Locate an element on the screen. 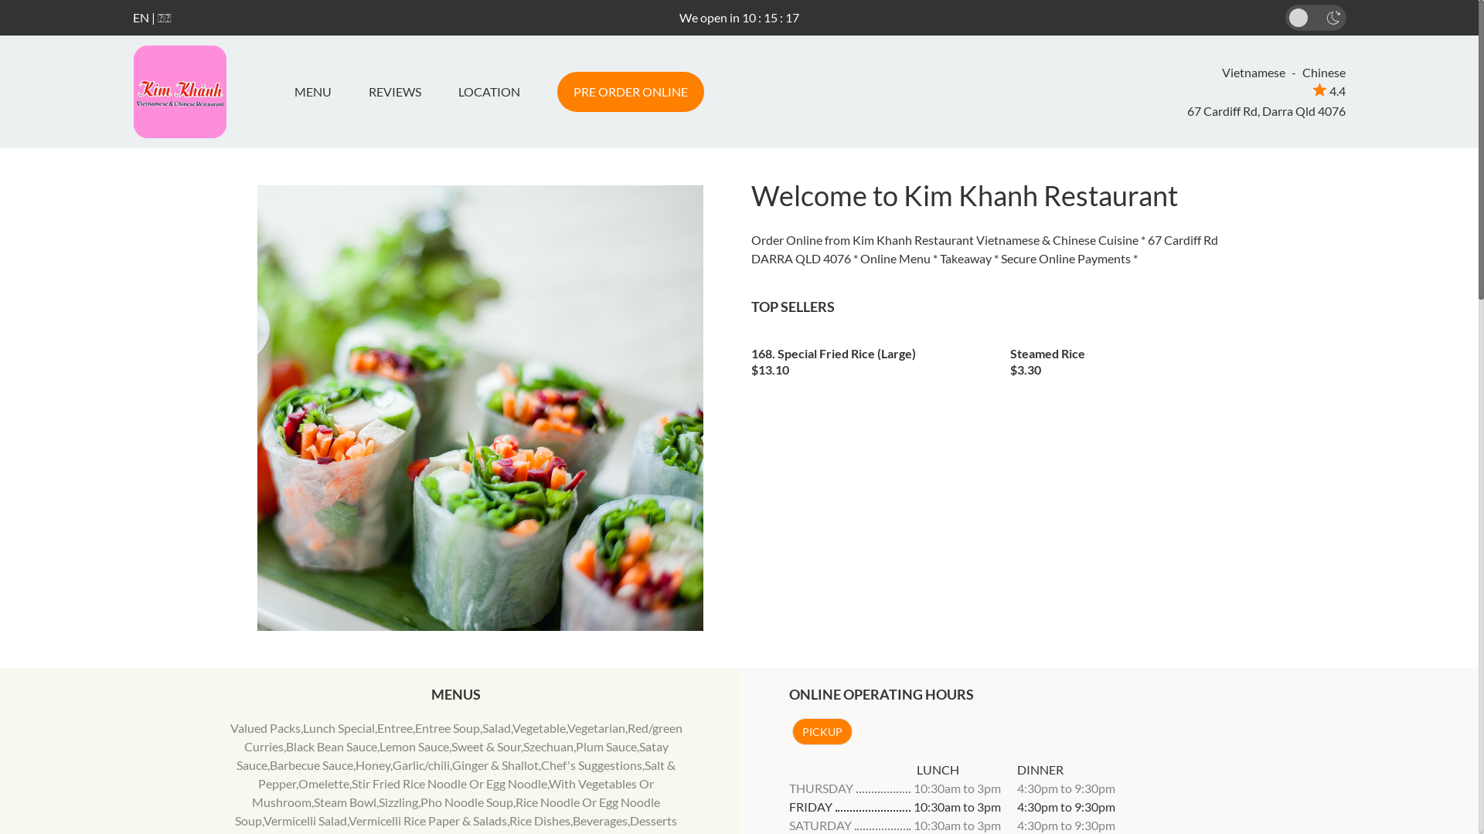 The height and width of the screenshot is (834, 1484). Honey is located at coordinates (373, 764).